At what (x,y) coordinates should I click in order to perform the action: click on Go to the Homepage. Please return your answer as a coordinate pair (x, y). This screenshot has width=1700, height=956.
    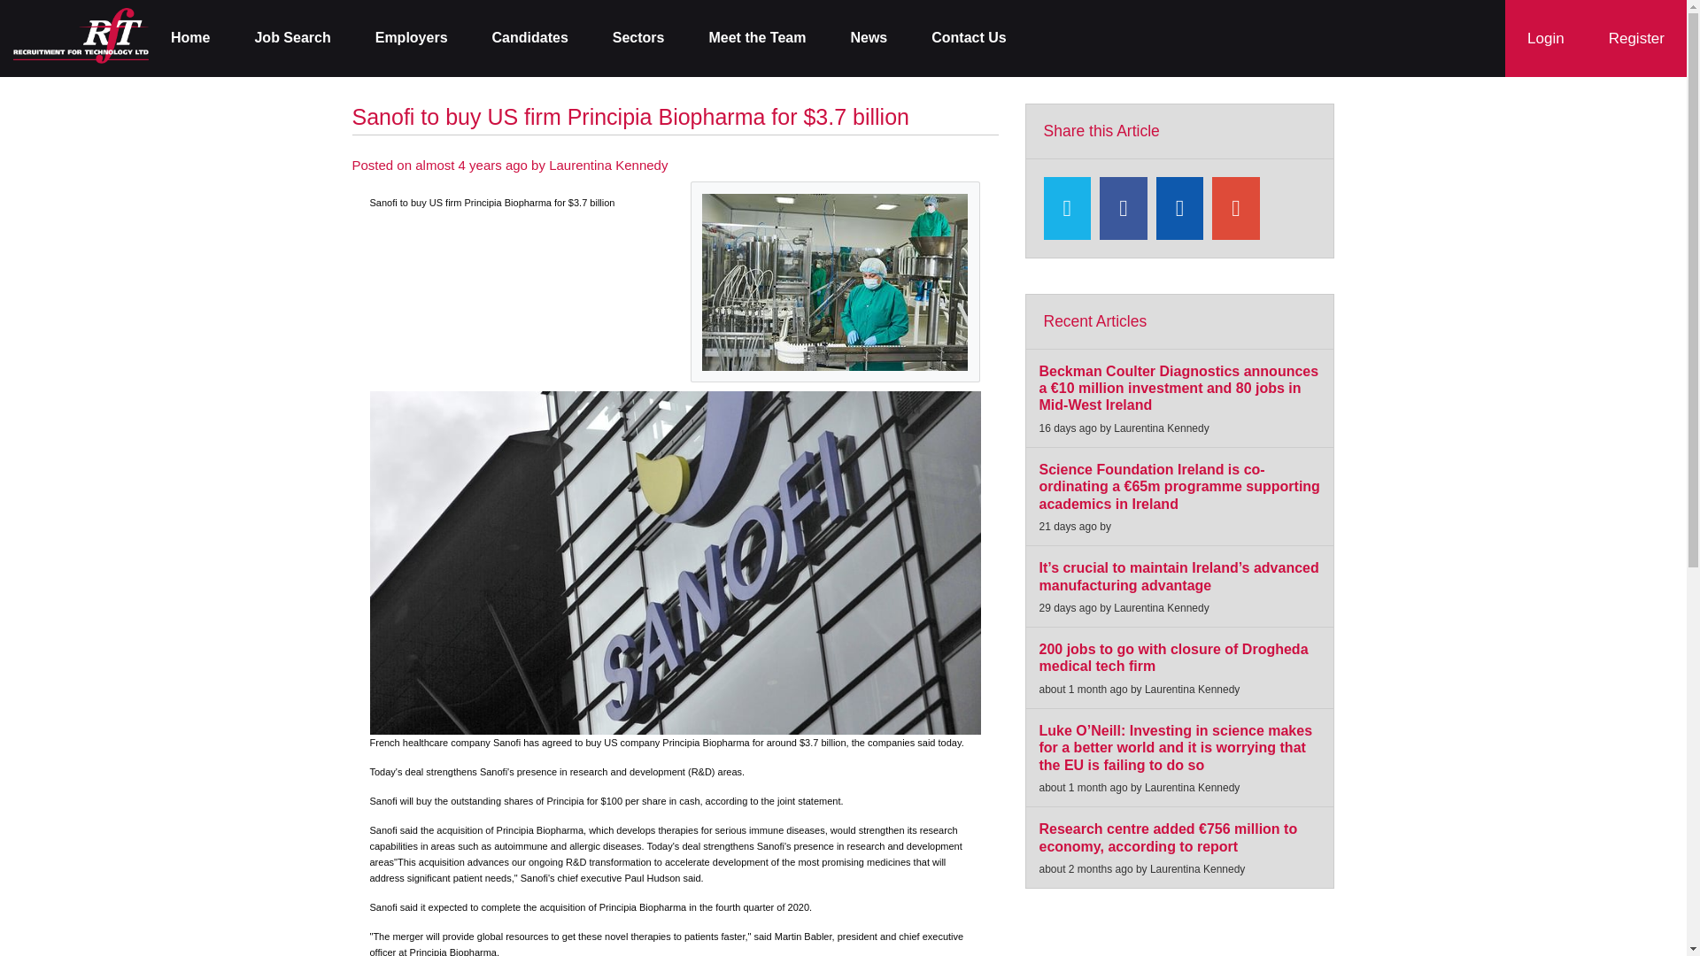
    Looking at the image, I should click on (81, 35).